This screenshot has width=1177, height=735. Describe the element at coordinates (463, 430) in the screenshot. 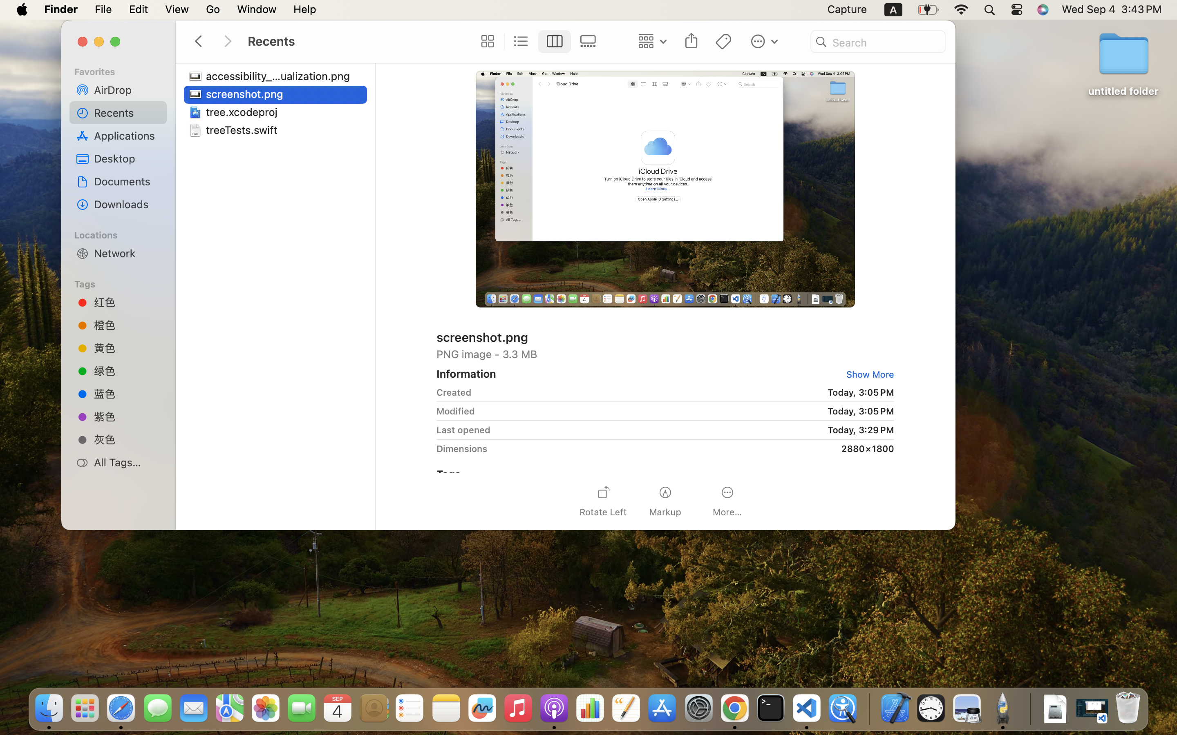

I see `Last opened` at that location.